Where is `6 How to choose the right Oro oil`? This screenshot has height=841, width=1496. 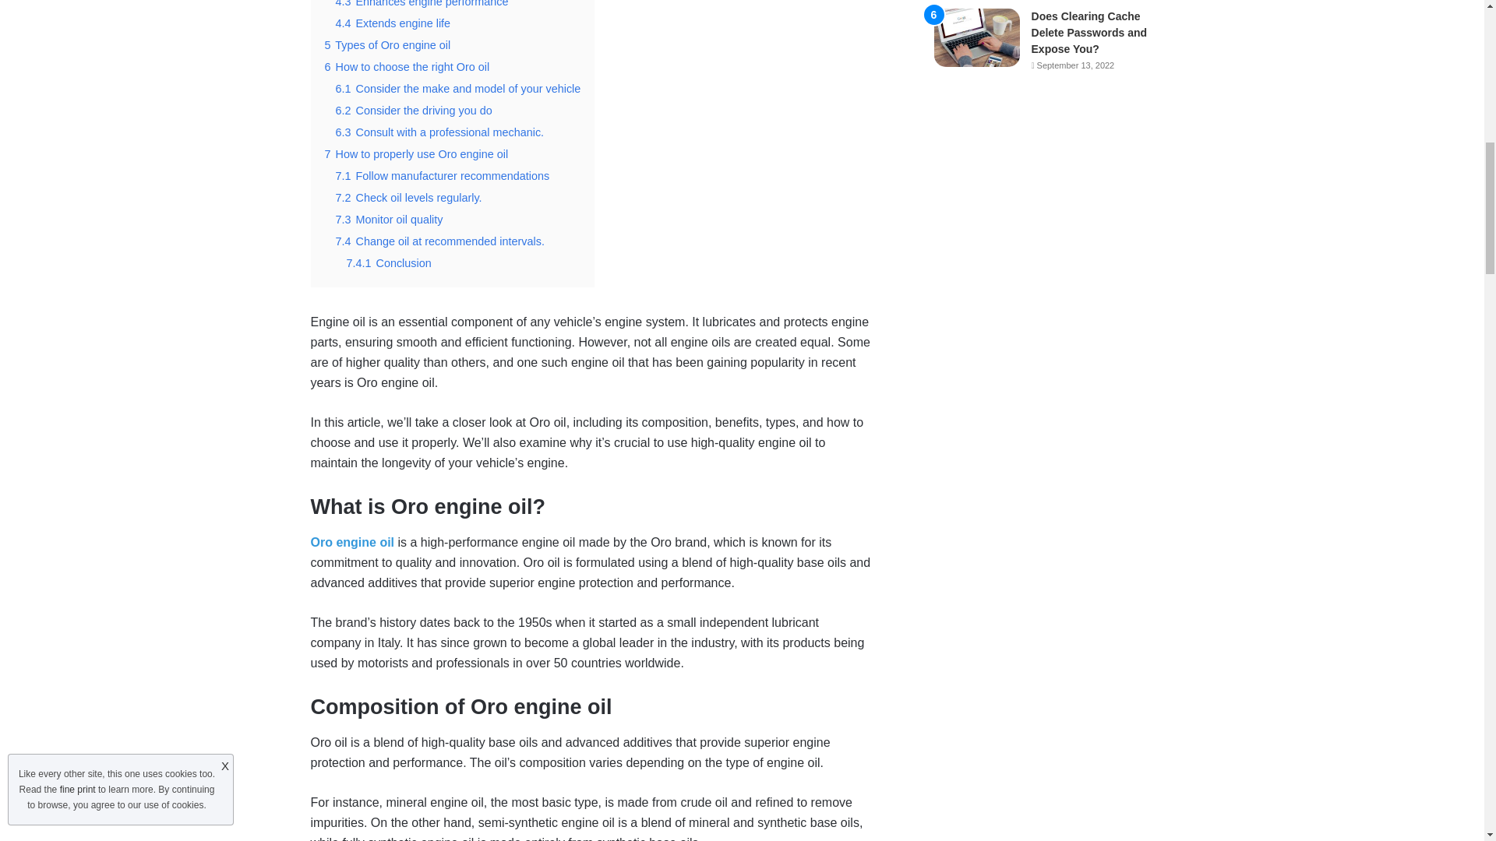
6 How to choose the right Oro oil is located at coordinates (407, 66).